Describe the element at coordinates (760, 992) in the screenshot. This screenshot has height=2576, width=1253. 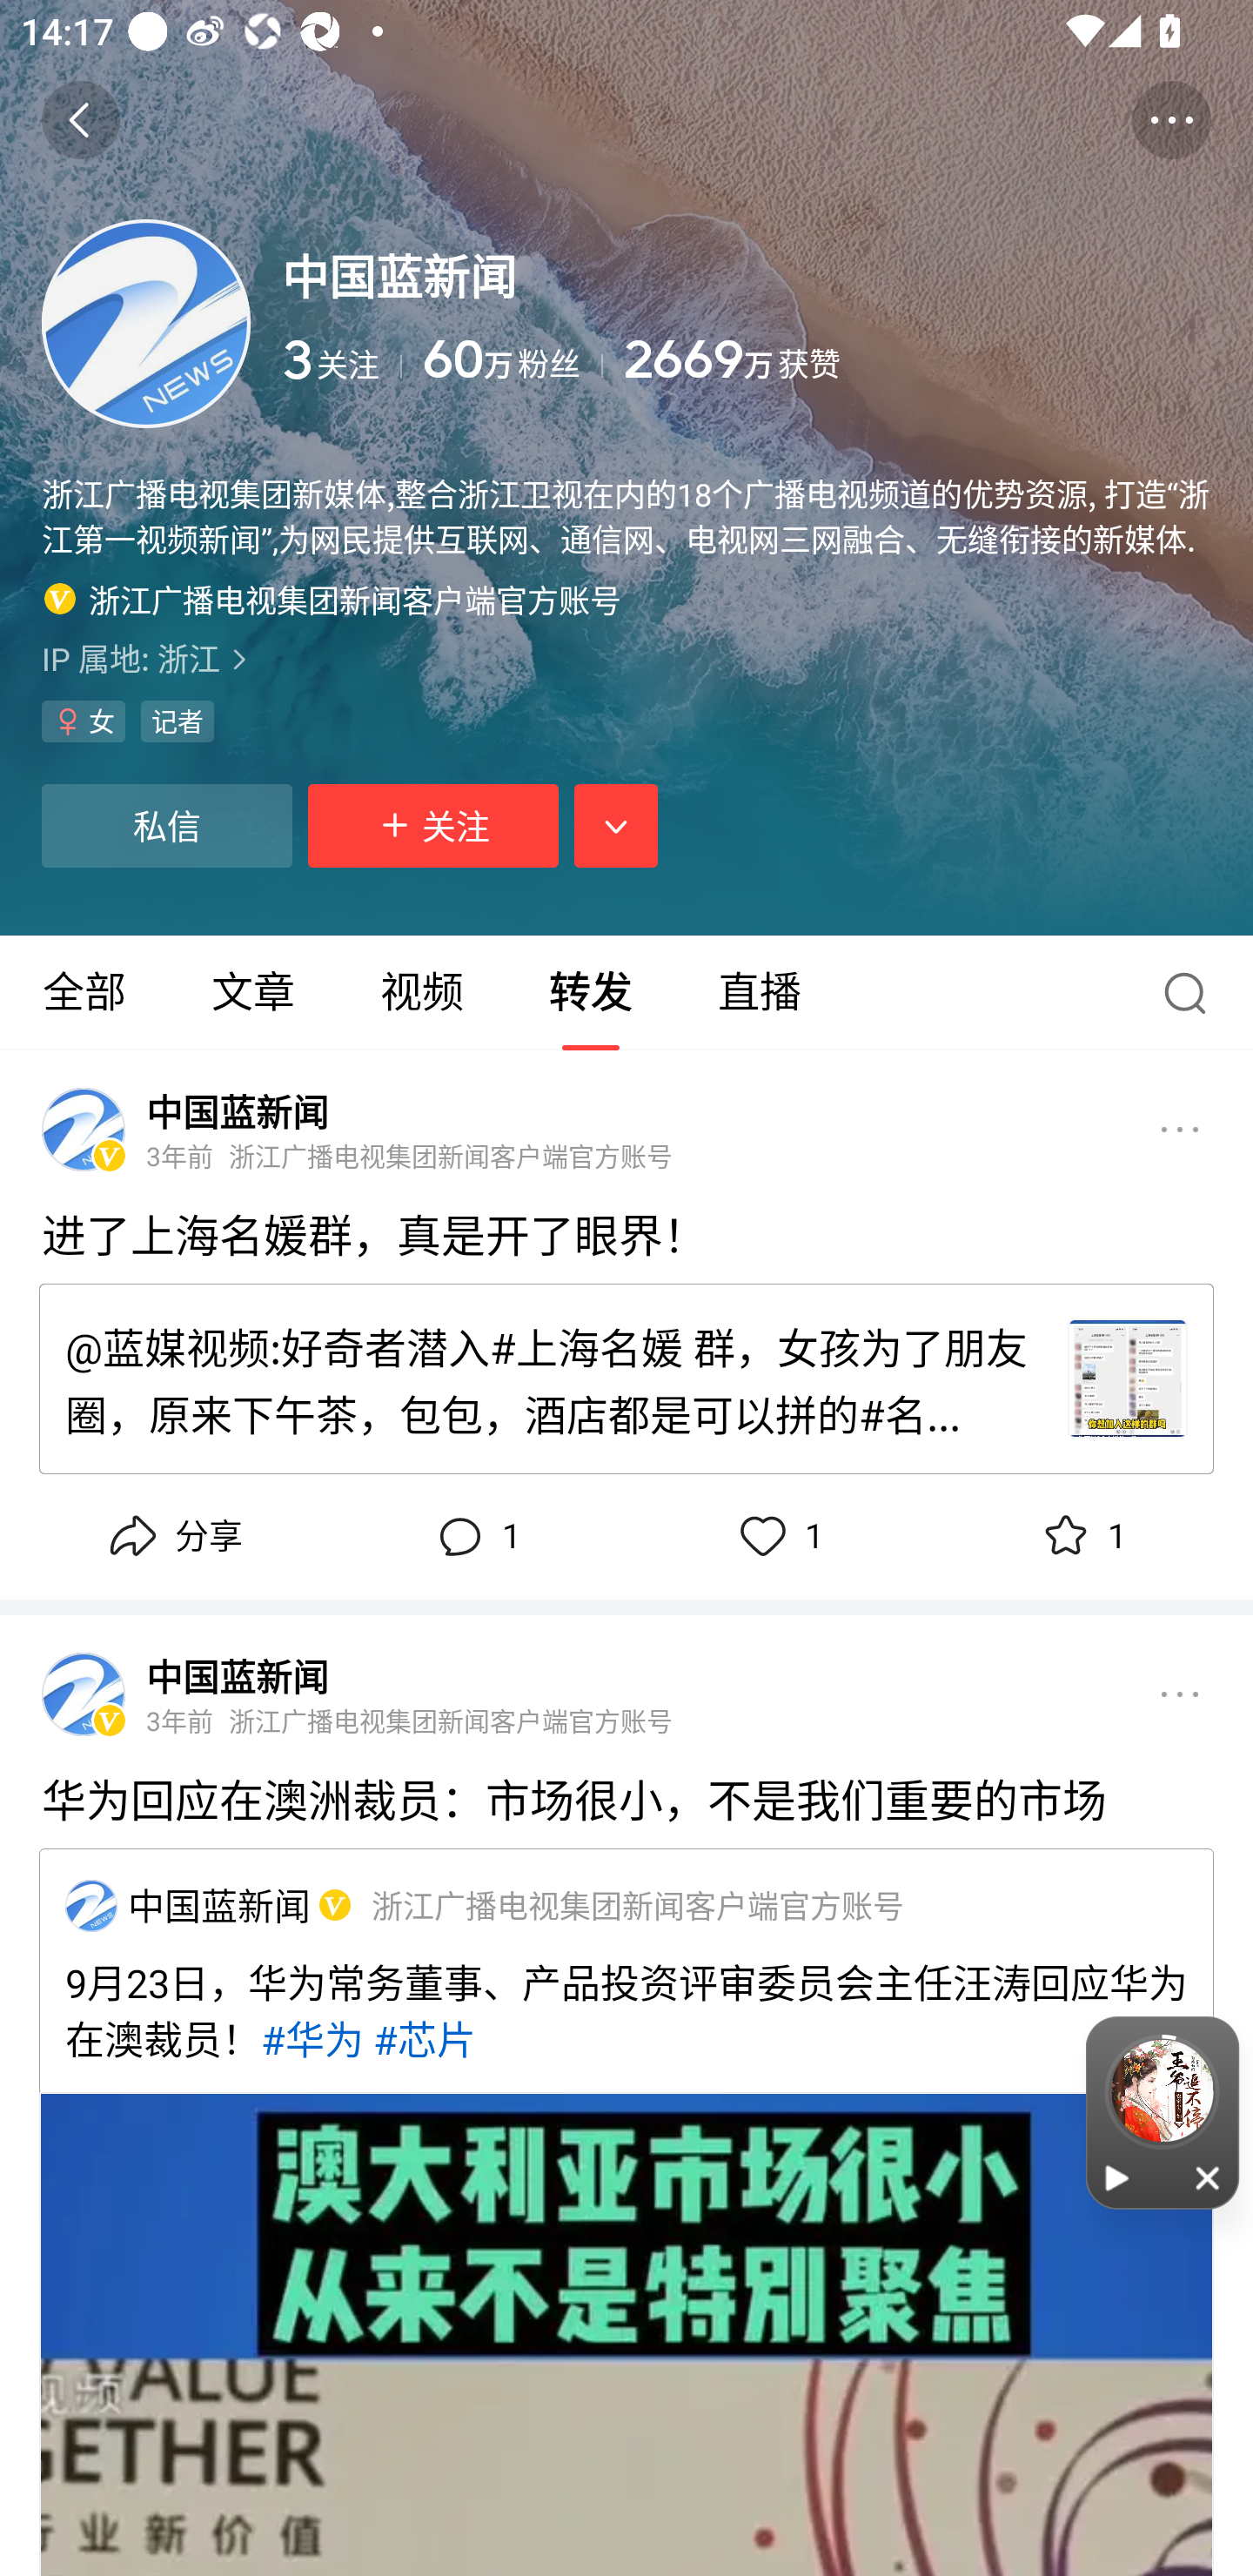
I see `直播` at that location.